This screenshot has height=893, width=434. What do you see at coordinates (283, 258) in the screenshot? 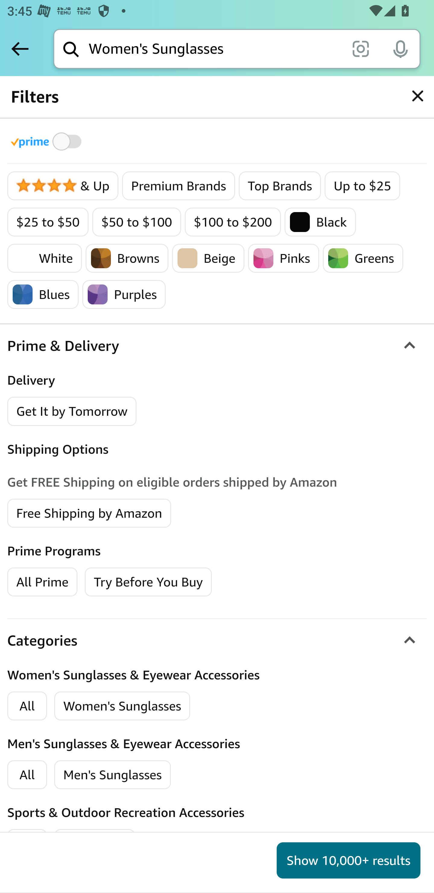
I see `Pinks Pinks Pinks Pinks` at bounding box center [283, 258].